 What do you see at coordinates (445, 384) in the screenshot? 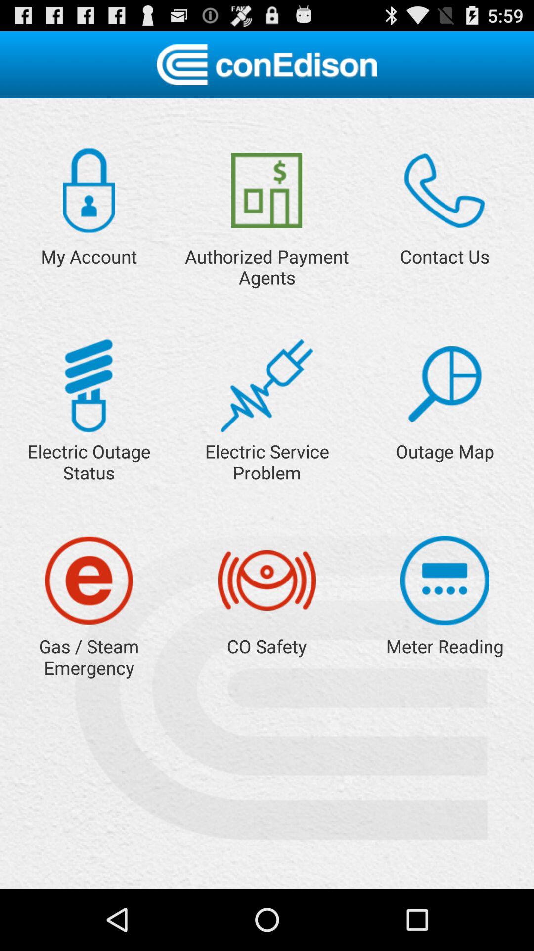
I see `service availability` at bounding box center [445, 384].